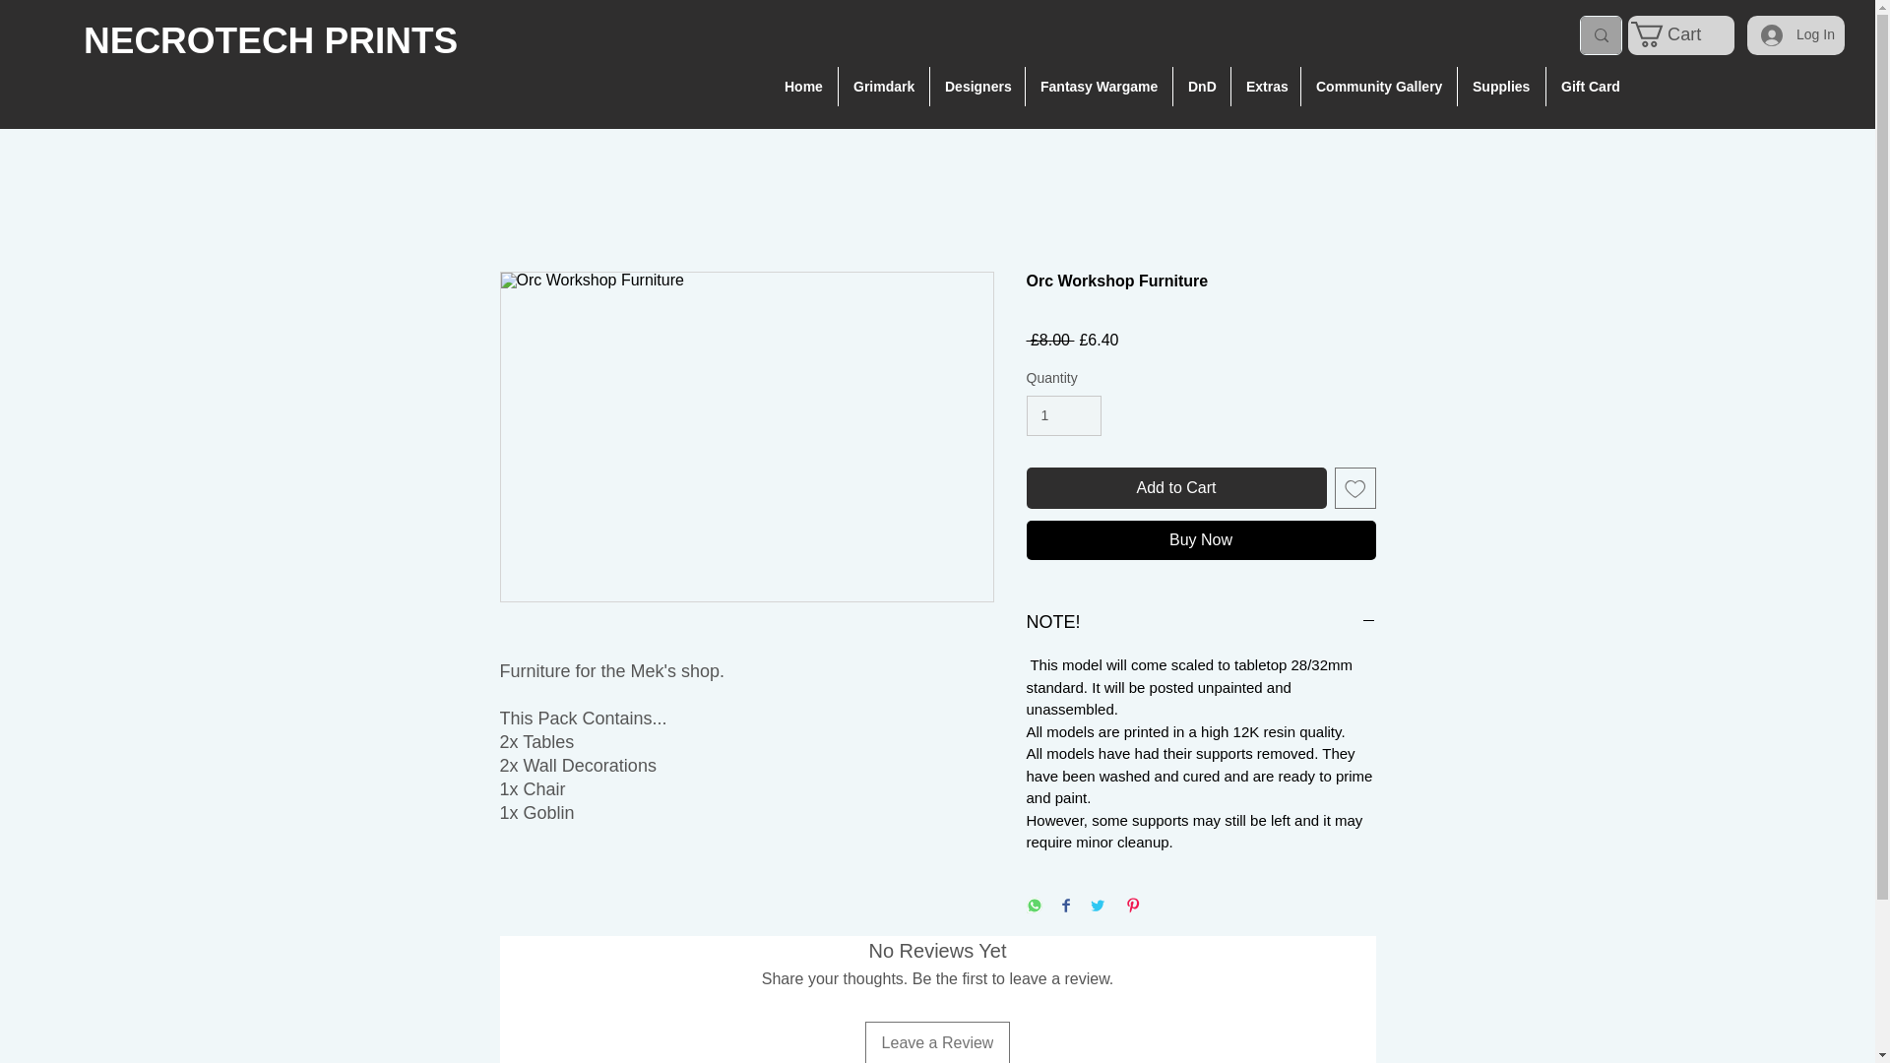 The height and width of the screenshot is (1063, 1890). What do you see at coordinates (976, 87) in the screenshot?
I see `Designers` at bounding box center [976, 87].